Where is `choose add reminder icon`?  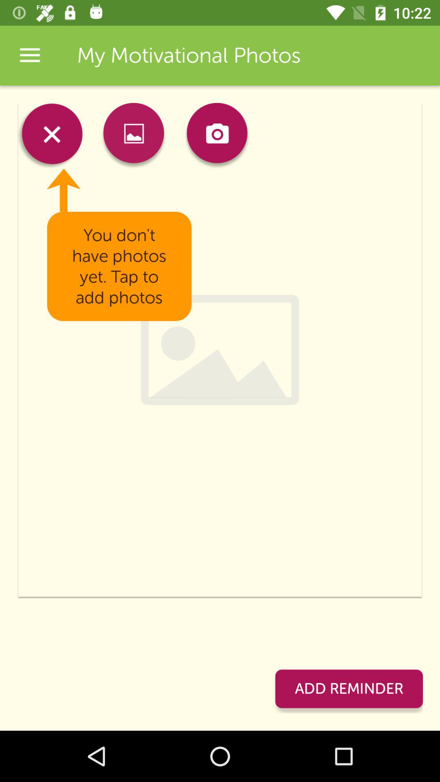 choose add reminder icon is located at coordinates (349, 688).